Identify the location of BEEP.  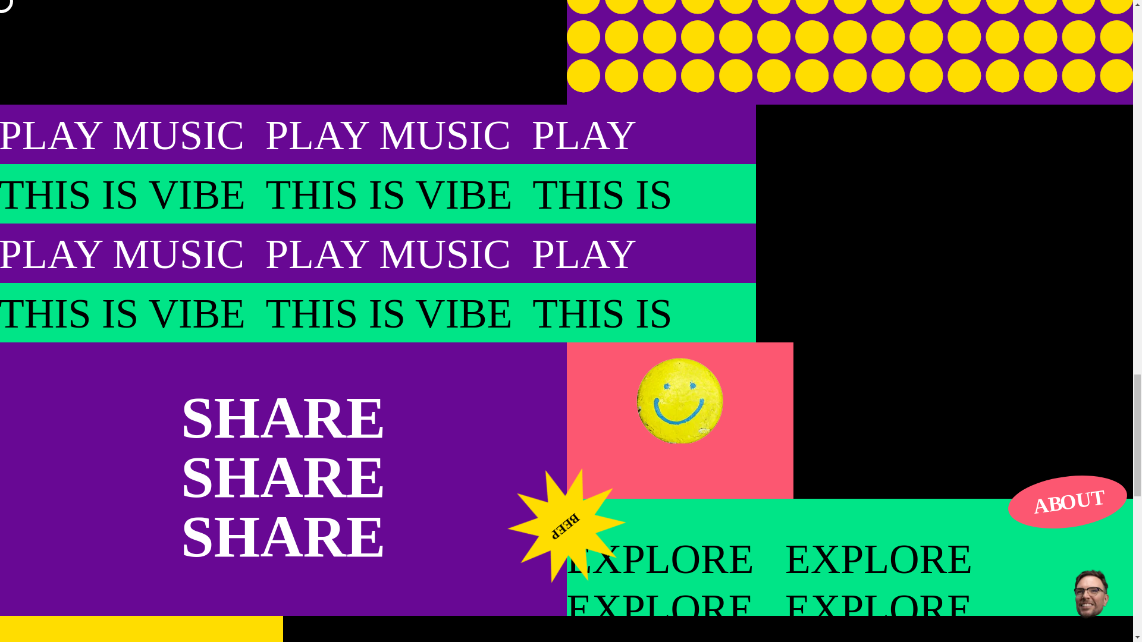
(566, 525).